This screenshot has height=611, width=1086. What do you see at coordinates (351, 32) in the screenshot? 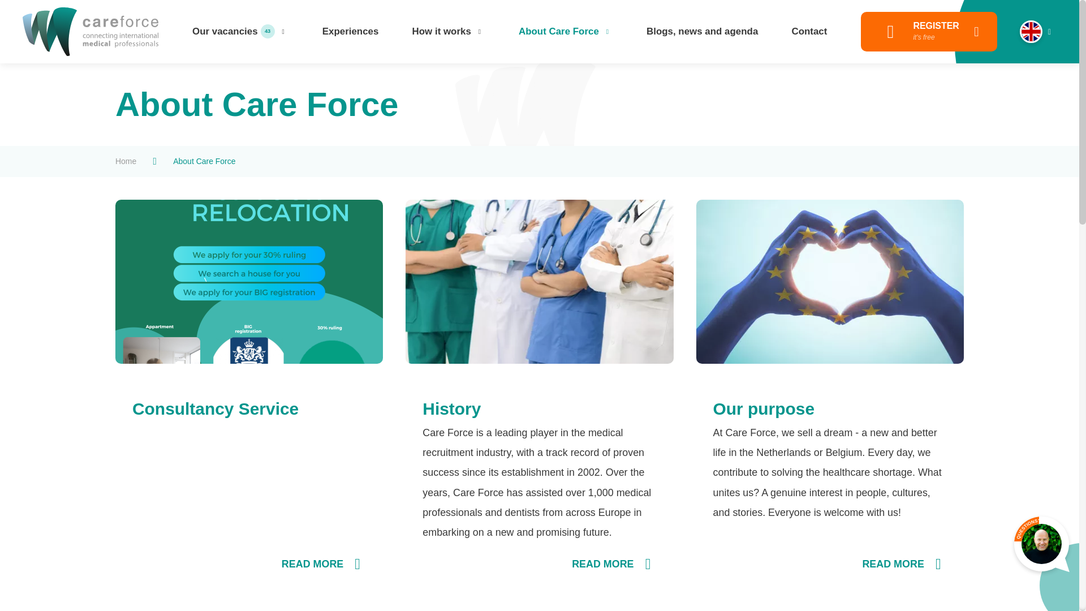
I see `Experiences` at bounding box center [351, 32].